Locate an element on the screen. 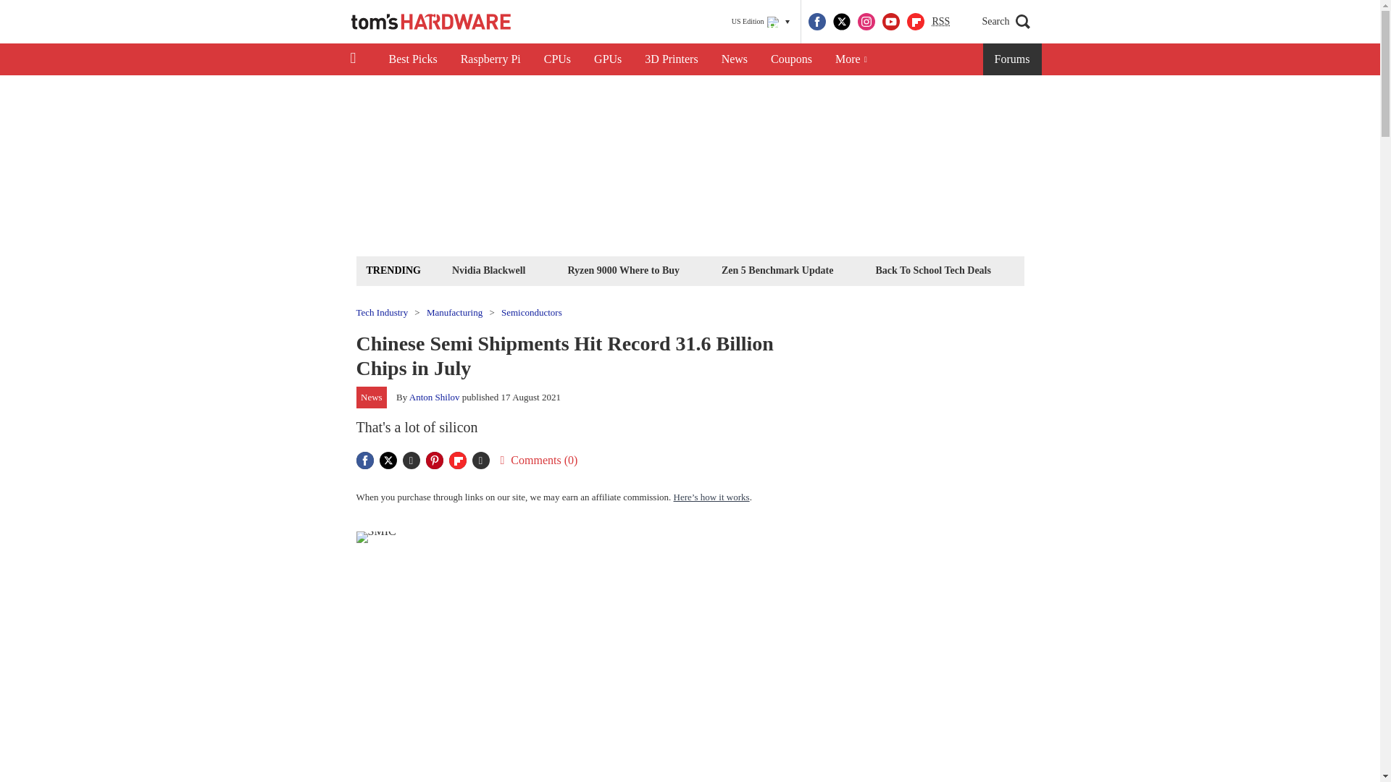 The width and height of the screenshot is (1391, 782). Best Picks is located at coordinates (412, 59).